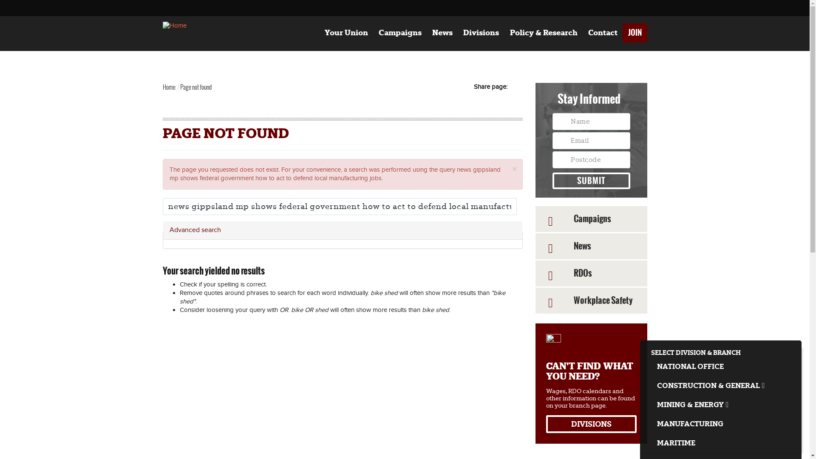  Describe the element at coordinates (400, 33) in the screenshot. I see `Campaigns` at that location.